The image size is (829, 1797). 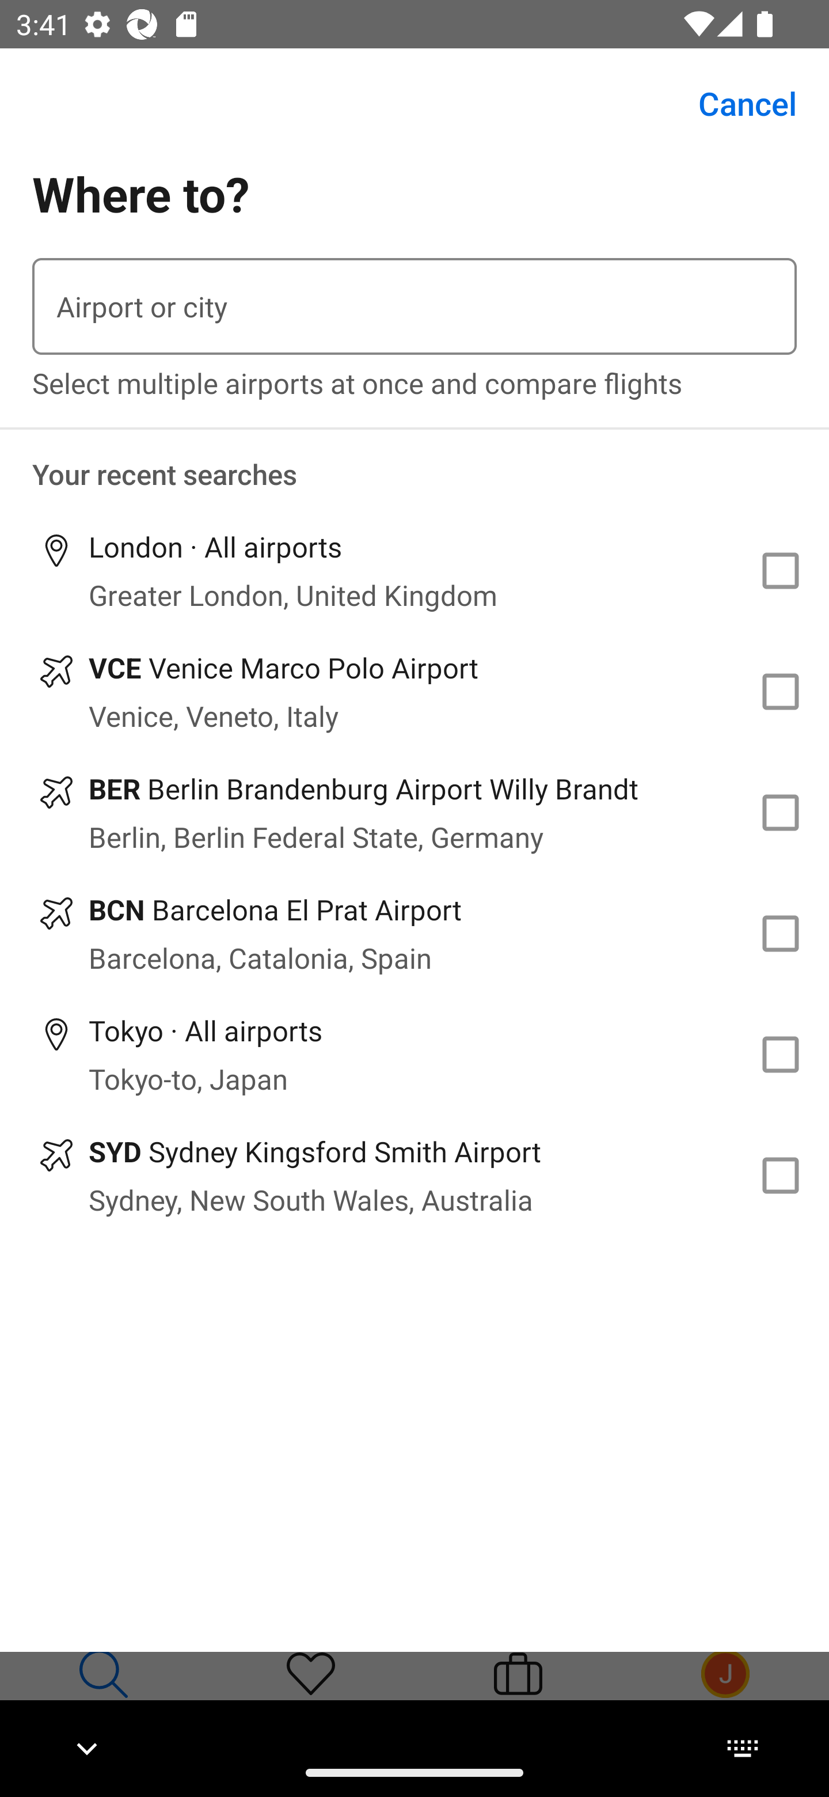 What do you see at coordinates (414, 306) in the screenshot?
I see `Airport or city` at bounding box center [414, 306].